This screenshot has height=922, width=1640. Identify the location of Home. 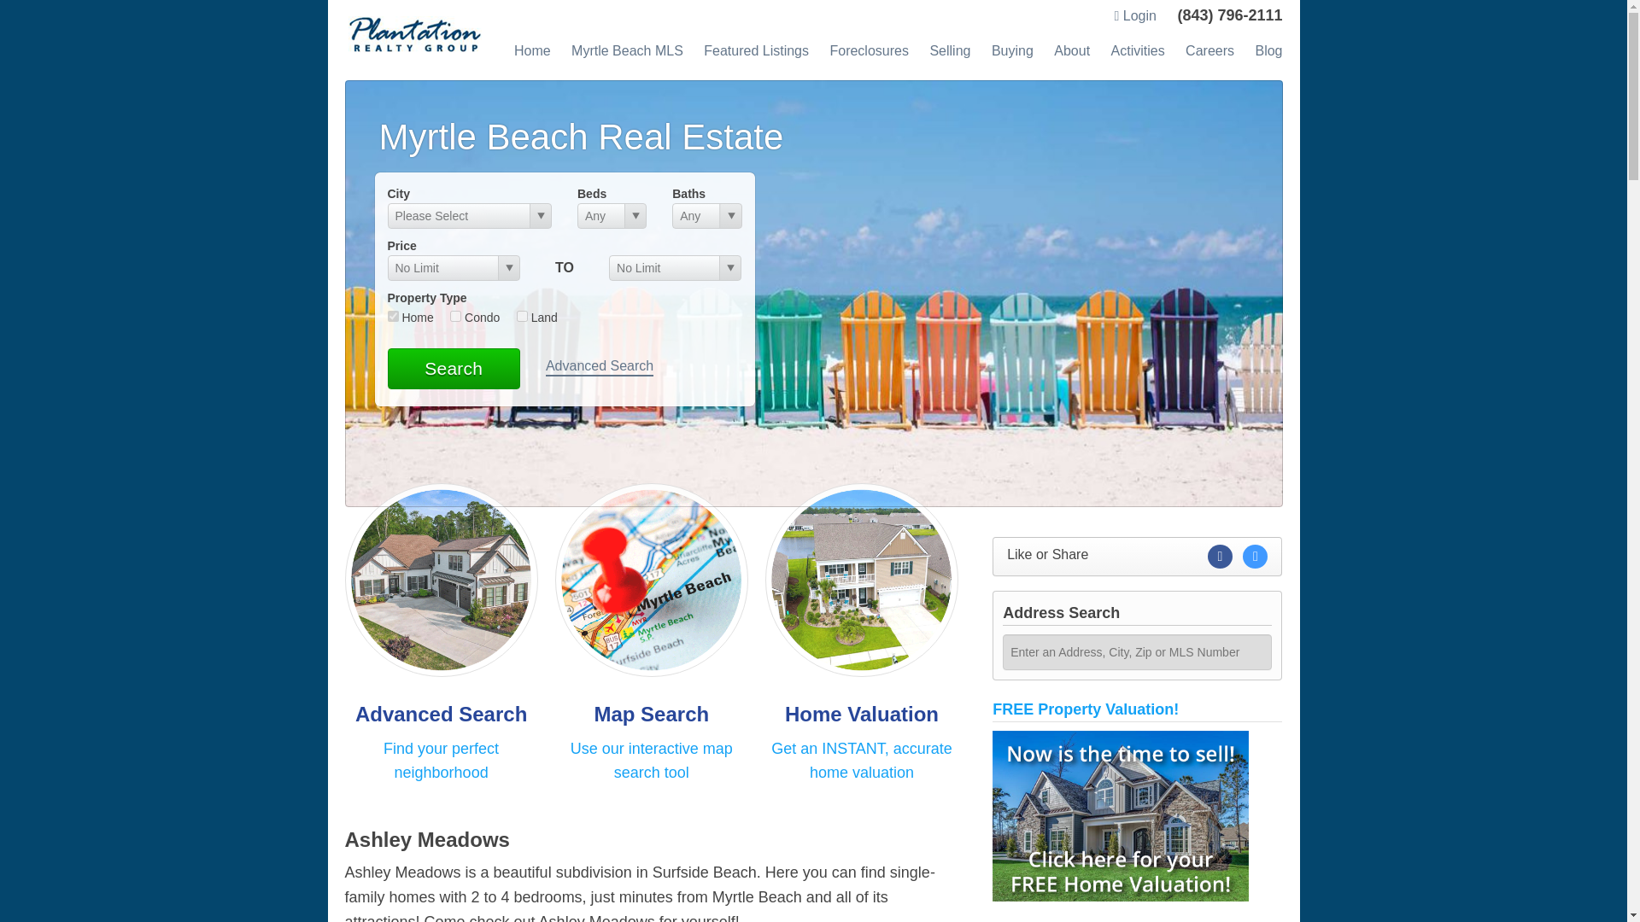
(533, 50).